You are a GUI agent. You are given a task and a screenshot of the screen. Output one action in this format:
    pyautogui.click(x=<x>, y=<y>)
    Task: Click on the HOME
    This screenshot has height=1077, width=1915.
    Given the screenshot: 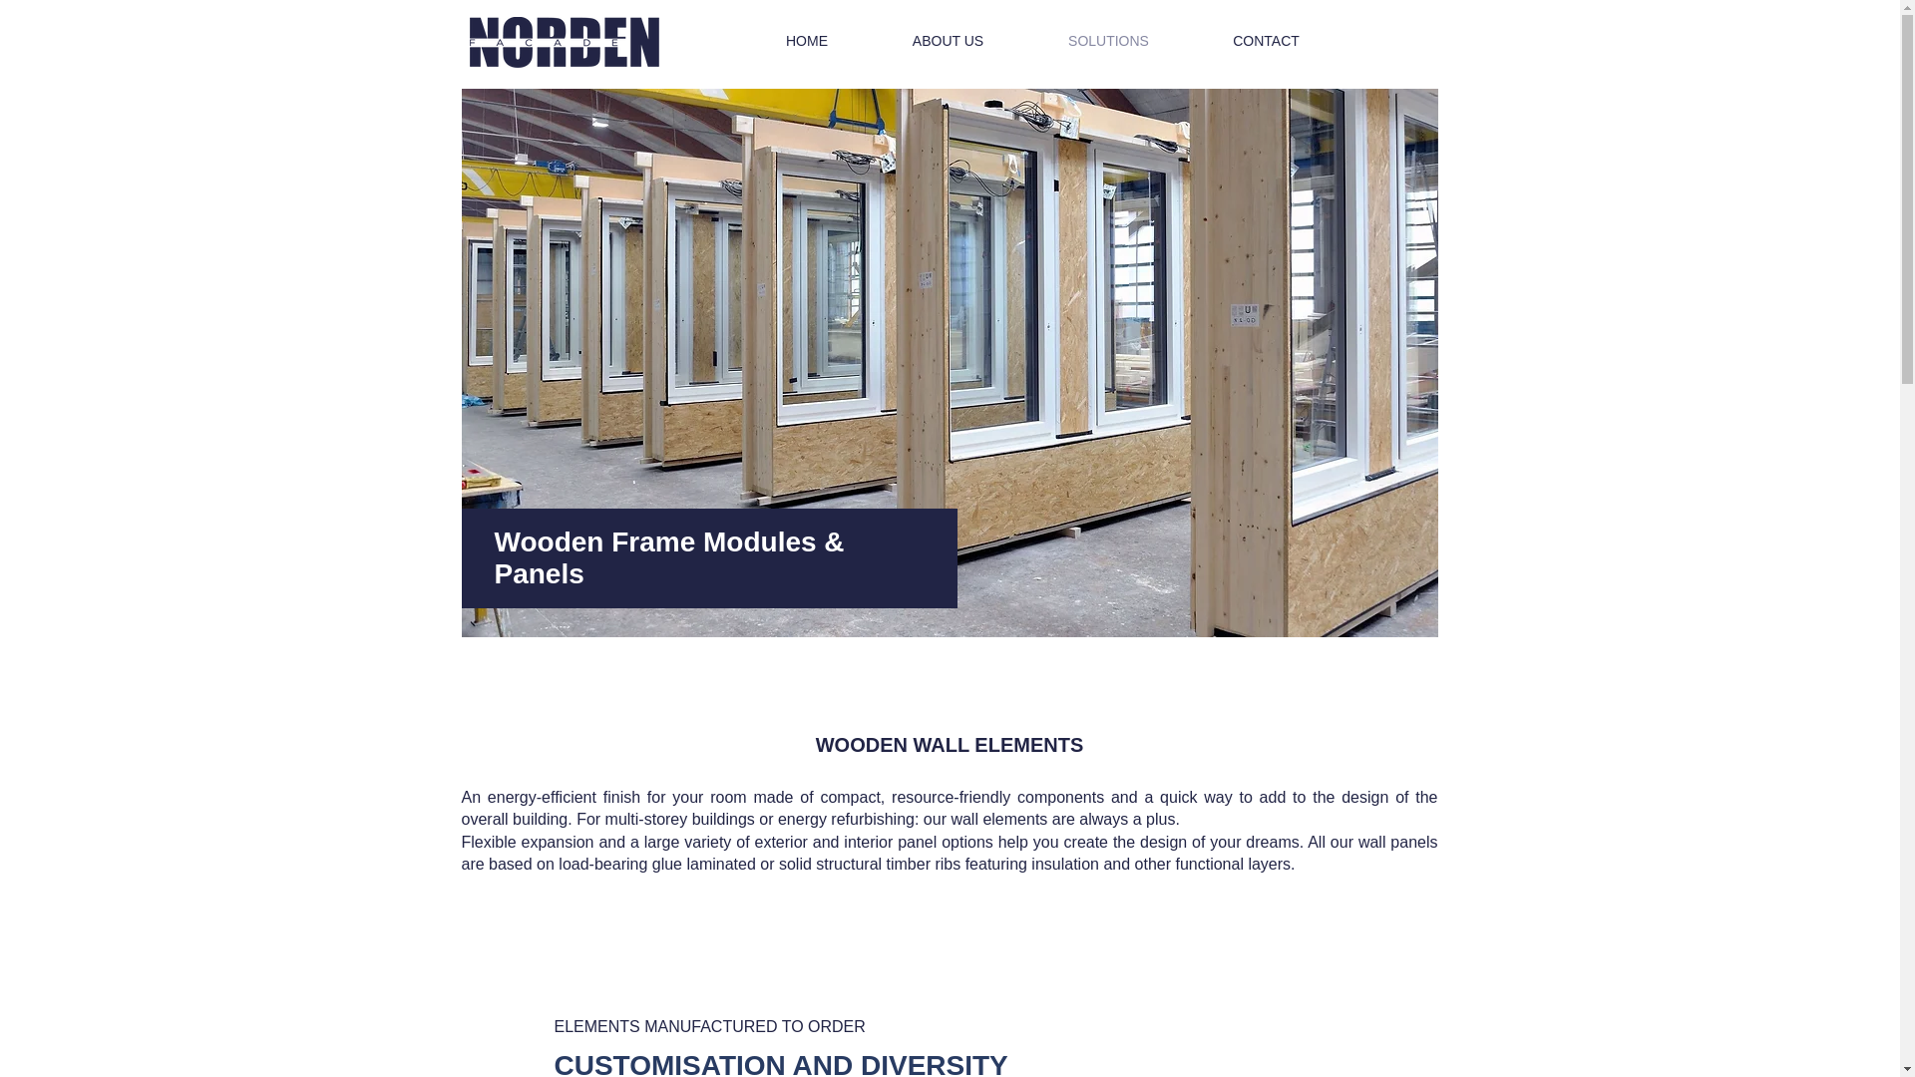 What is the action you would take?
    pyautogui.click(x=808, y=40)
    